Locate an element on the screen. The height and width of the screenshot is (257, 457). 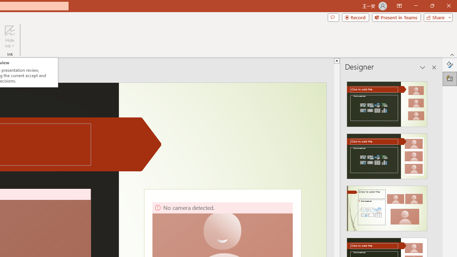
Format Background is located at coordinates (450, 64).